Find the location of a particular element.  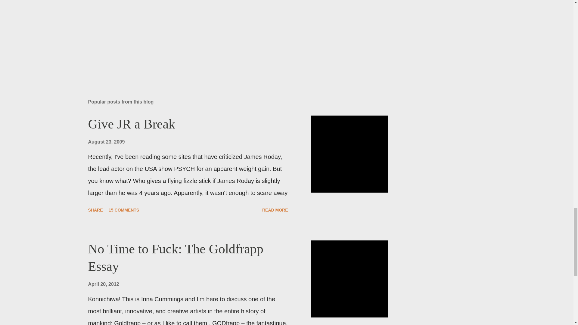

permanent link is located at coordinates (106, 142).